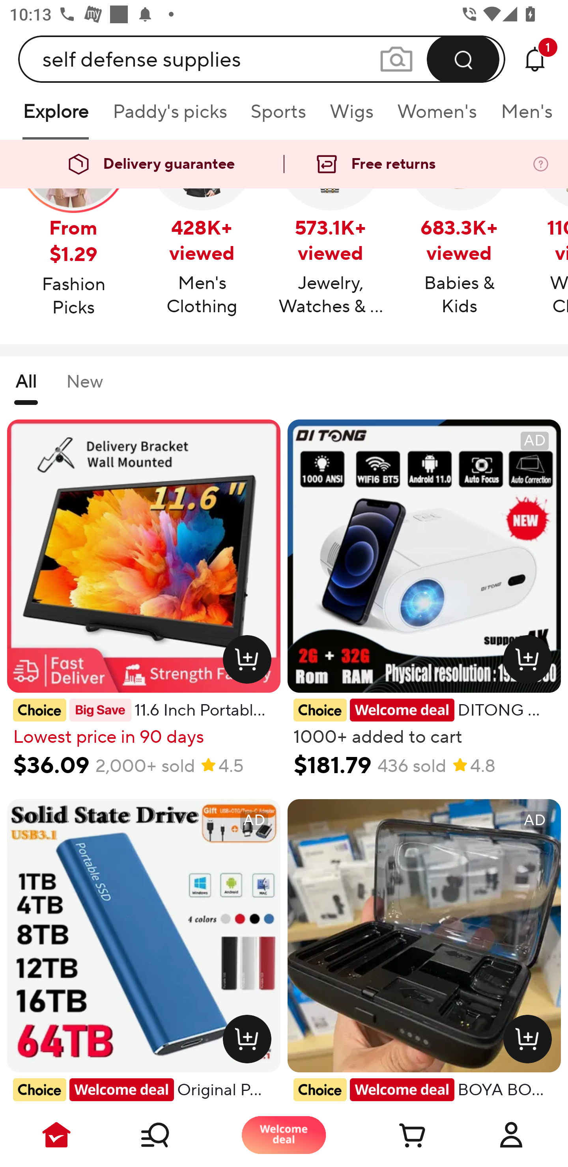 The image size is (568, 1167). What do you see at coordinates (262, 59) in the screenshot?
I see `self defense supplies` at bounding box center [262, 59].